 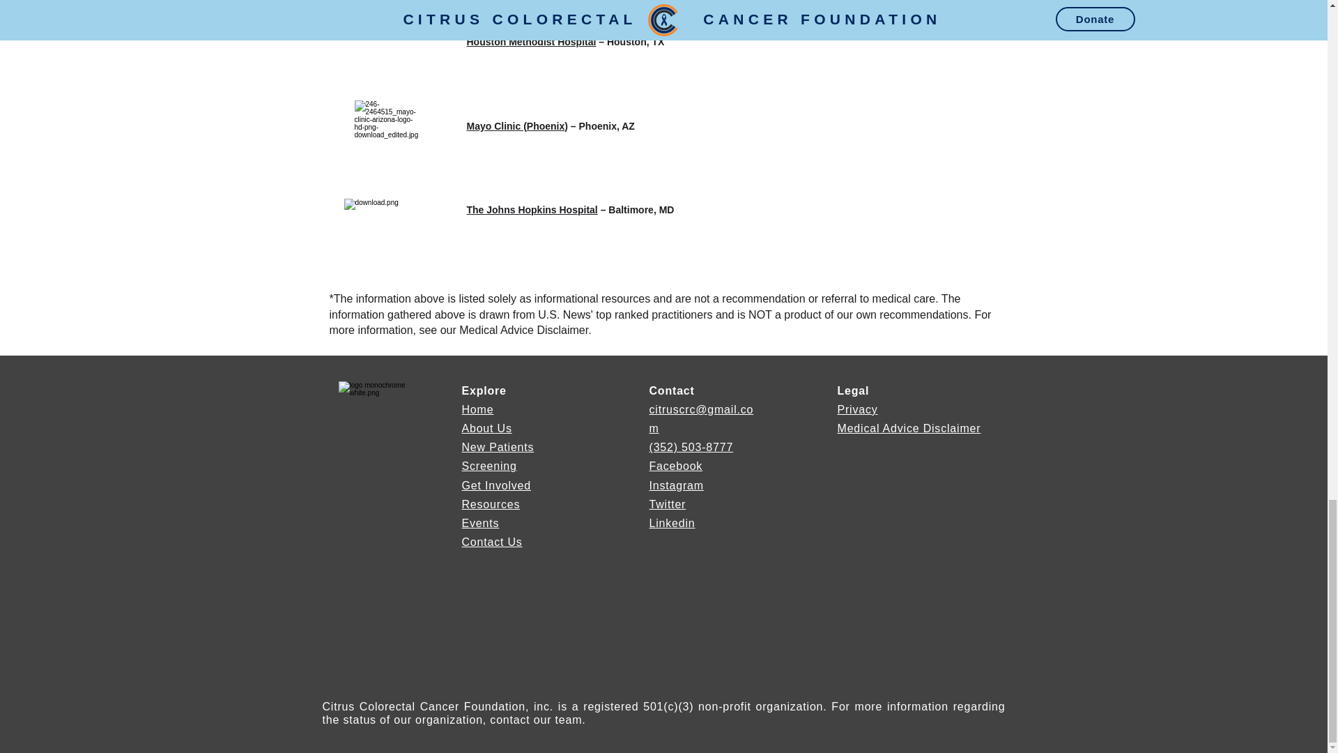 I want to click on Instagram, so click(x=676, y=485).